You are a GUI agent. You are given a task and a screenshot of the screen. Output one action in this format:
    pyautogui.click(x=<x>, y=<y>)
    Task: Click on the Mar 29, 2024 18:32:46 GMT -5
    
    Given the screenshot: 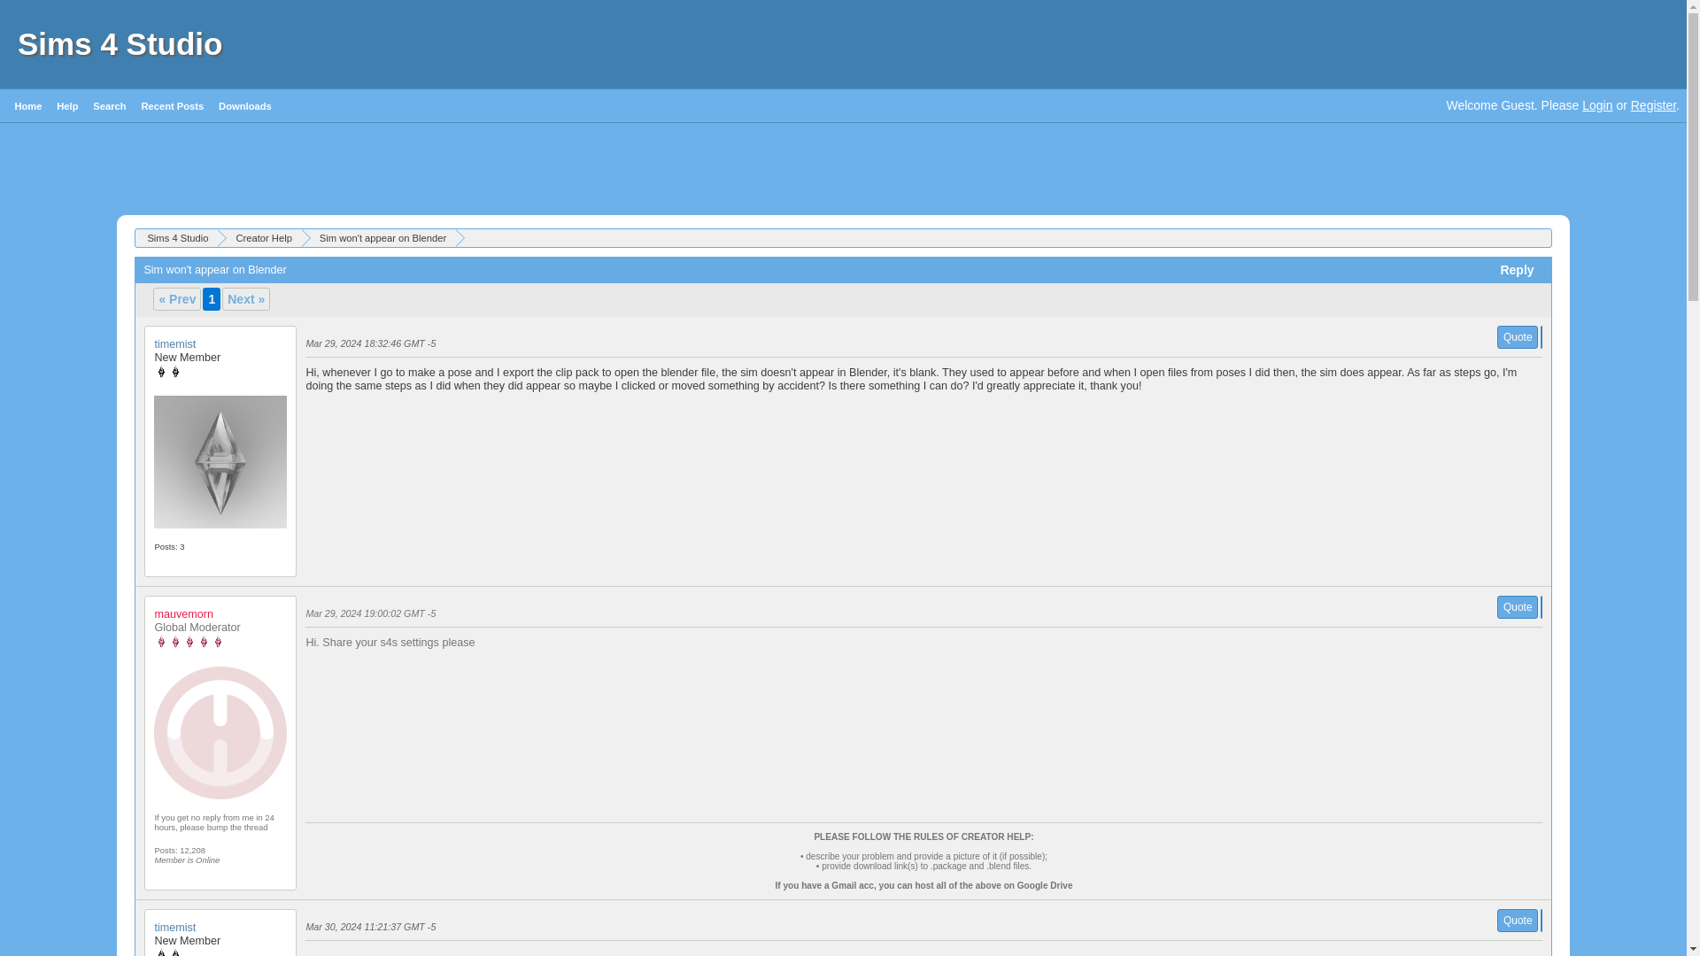 What is the action you would take?
    pyautogui.click(x=370, y=343)
    